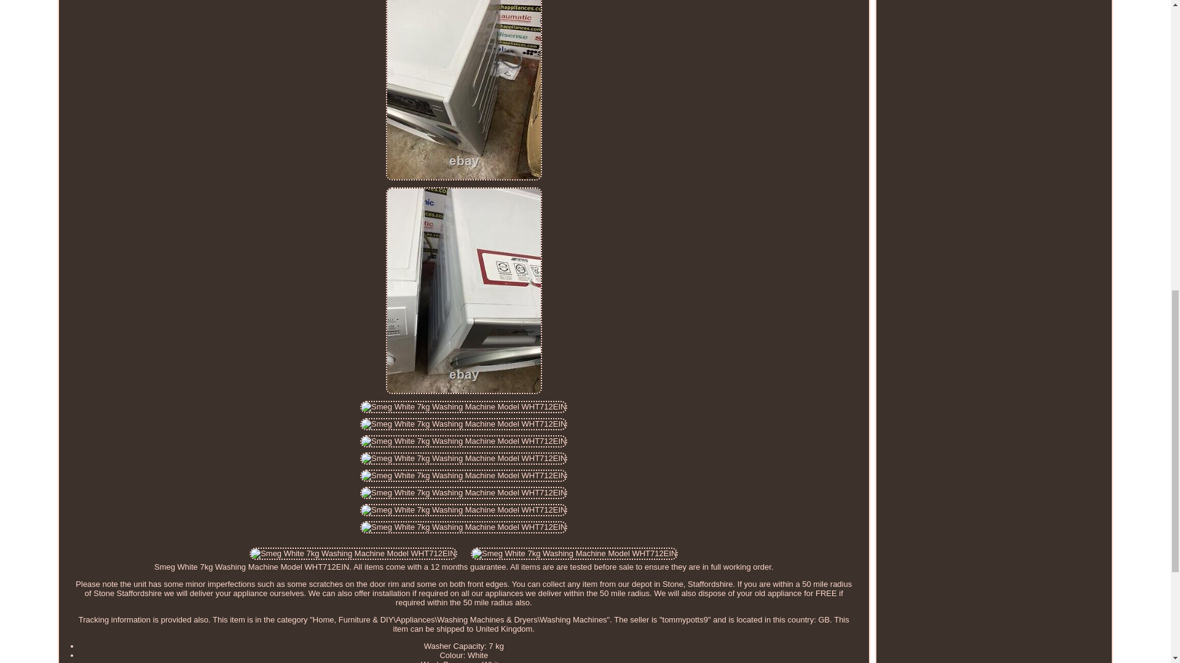  What do you see at coordinates (463, 406) in the screenshot?
I see `Smeg White 7kg Washing Machine Model WHT712EIN` at bounding box center [463, 406].